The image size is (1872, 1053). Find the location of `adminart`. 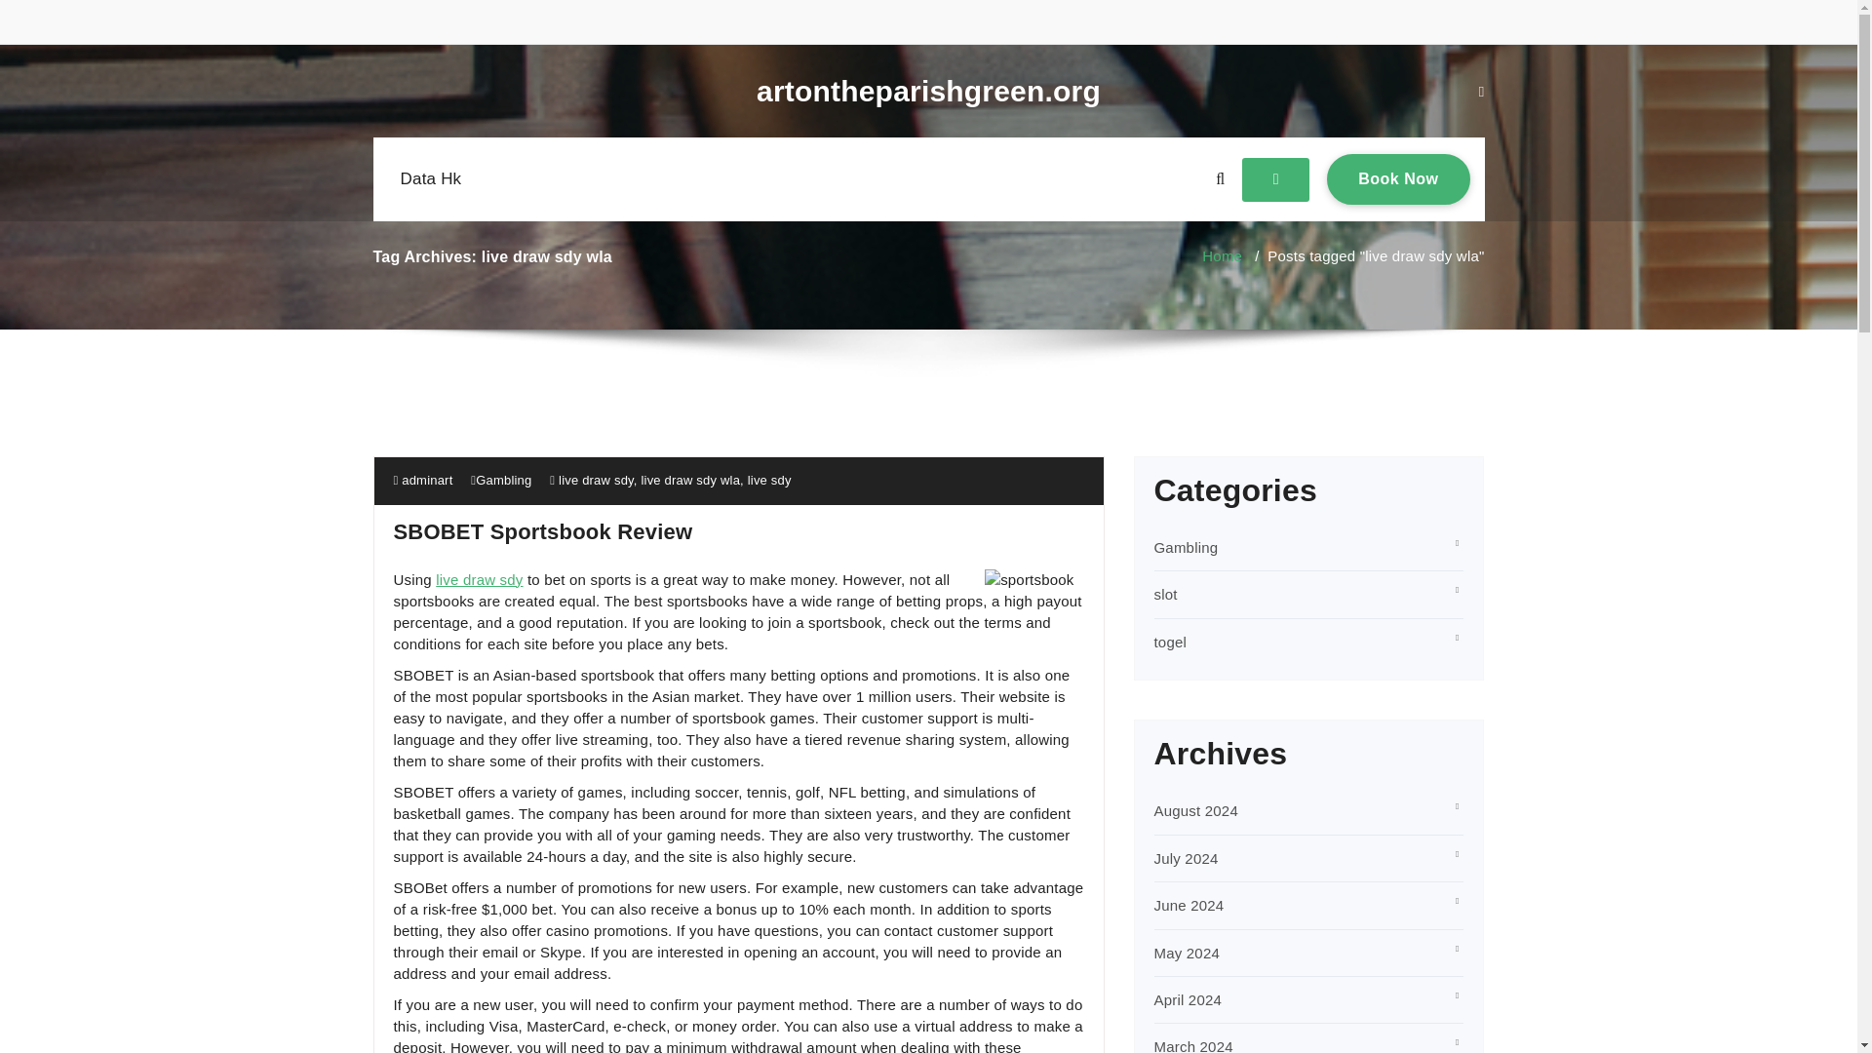

adminart is located at coordinates (423, 480).